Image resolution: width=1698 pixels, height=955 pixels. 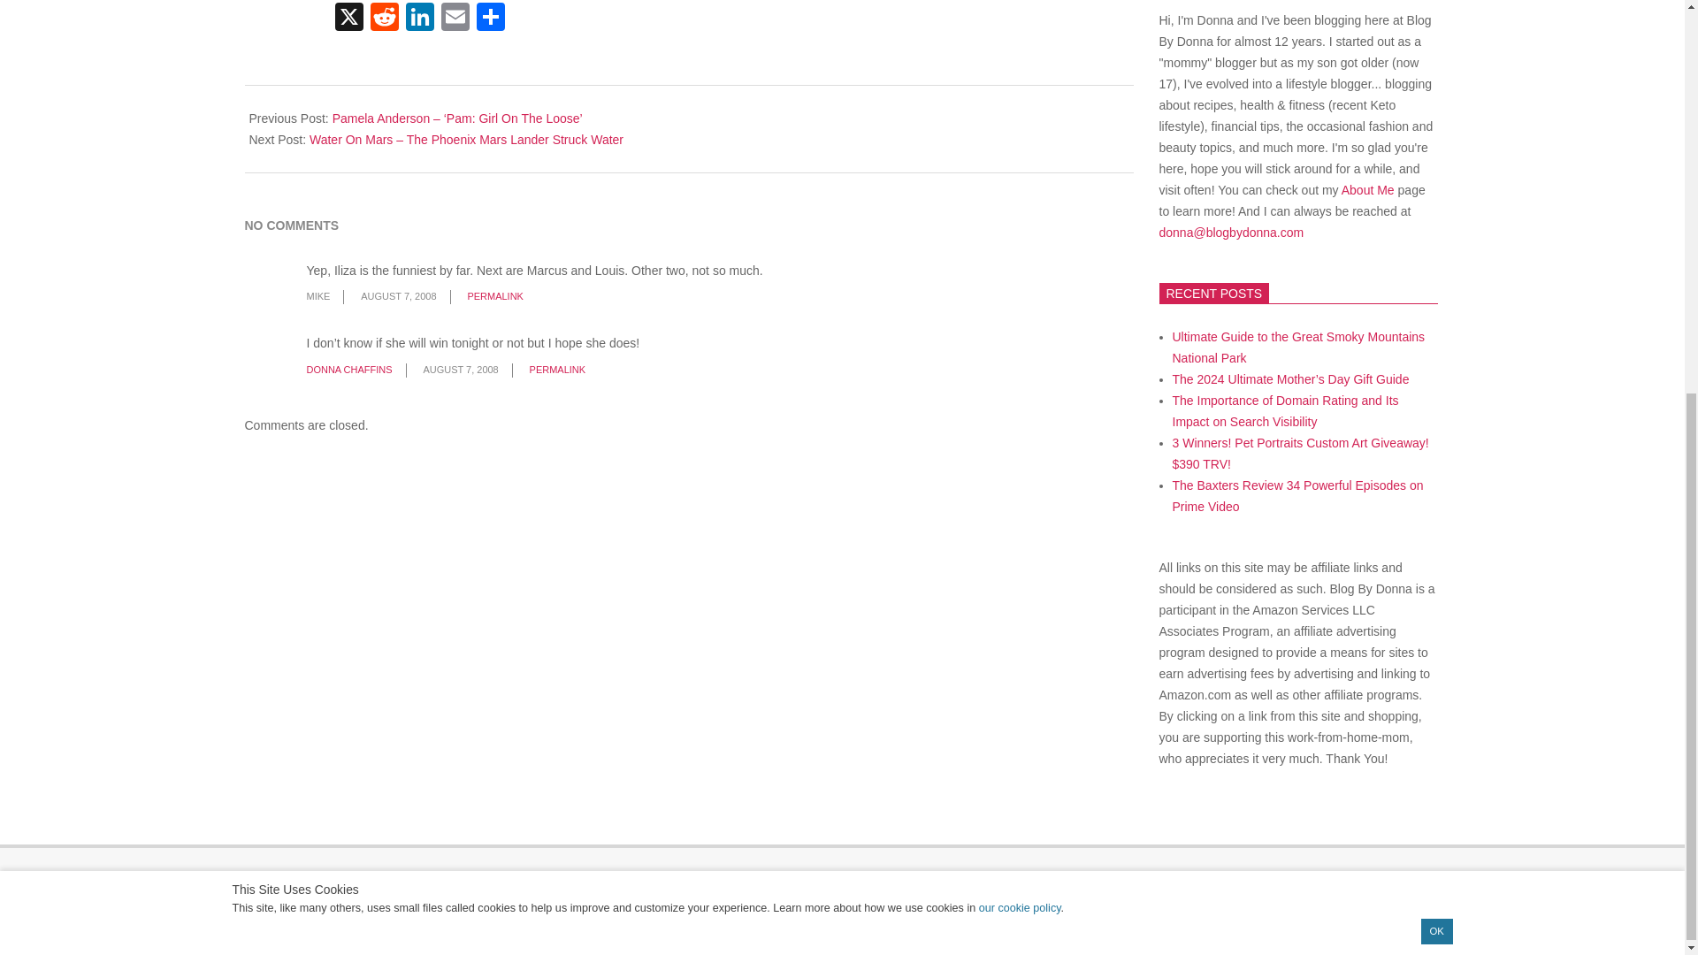 What do you see at coordinates (454, 19) in the screenshot?
I see `Email` at bounding box center [454, 19].